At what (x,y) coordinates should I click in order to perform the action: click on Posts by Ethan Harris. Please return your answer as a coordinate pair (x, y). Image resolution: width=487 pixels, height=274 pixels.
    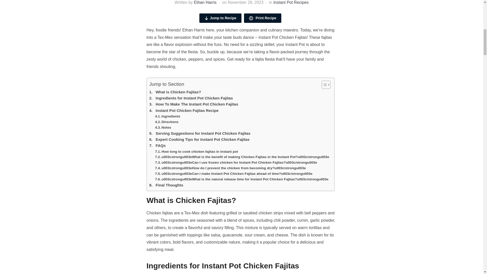
    Looking at the image, I should click on (205, 3).